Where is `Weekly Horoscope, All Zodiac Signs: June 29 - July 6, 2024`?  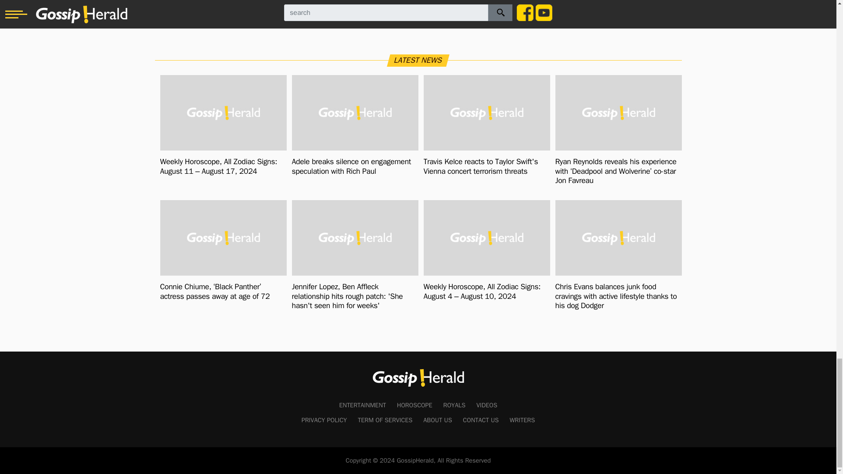
Weekly Horoscope, All Zodiac Signs: June 29 - July 6, 2024 is located at coordinates (471, 1).